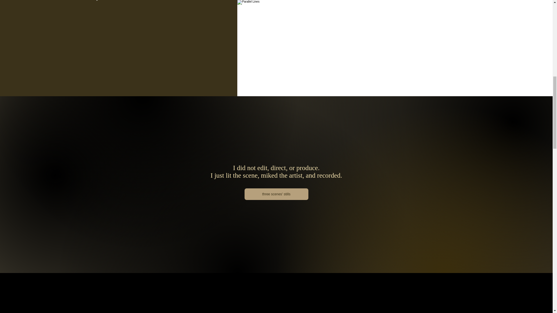 The width and height of the screenshot is (557, 313). I want to click on three scenes' stills, so click(276, 194).